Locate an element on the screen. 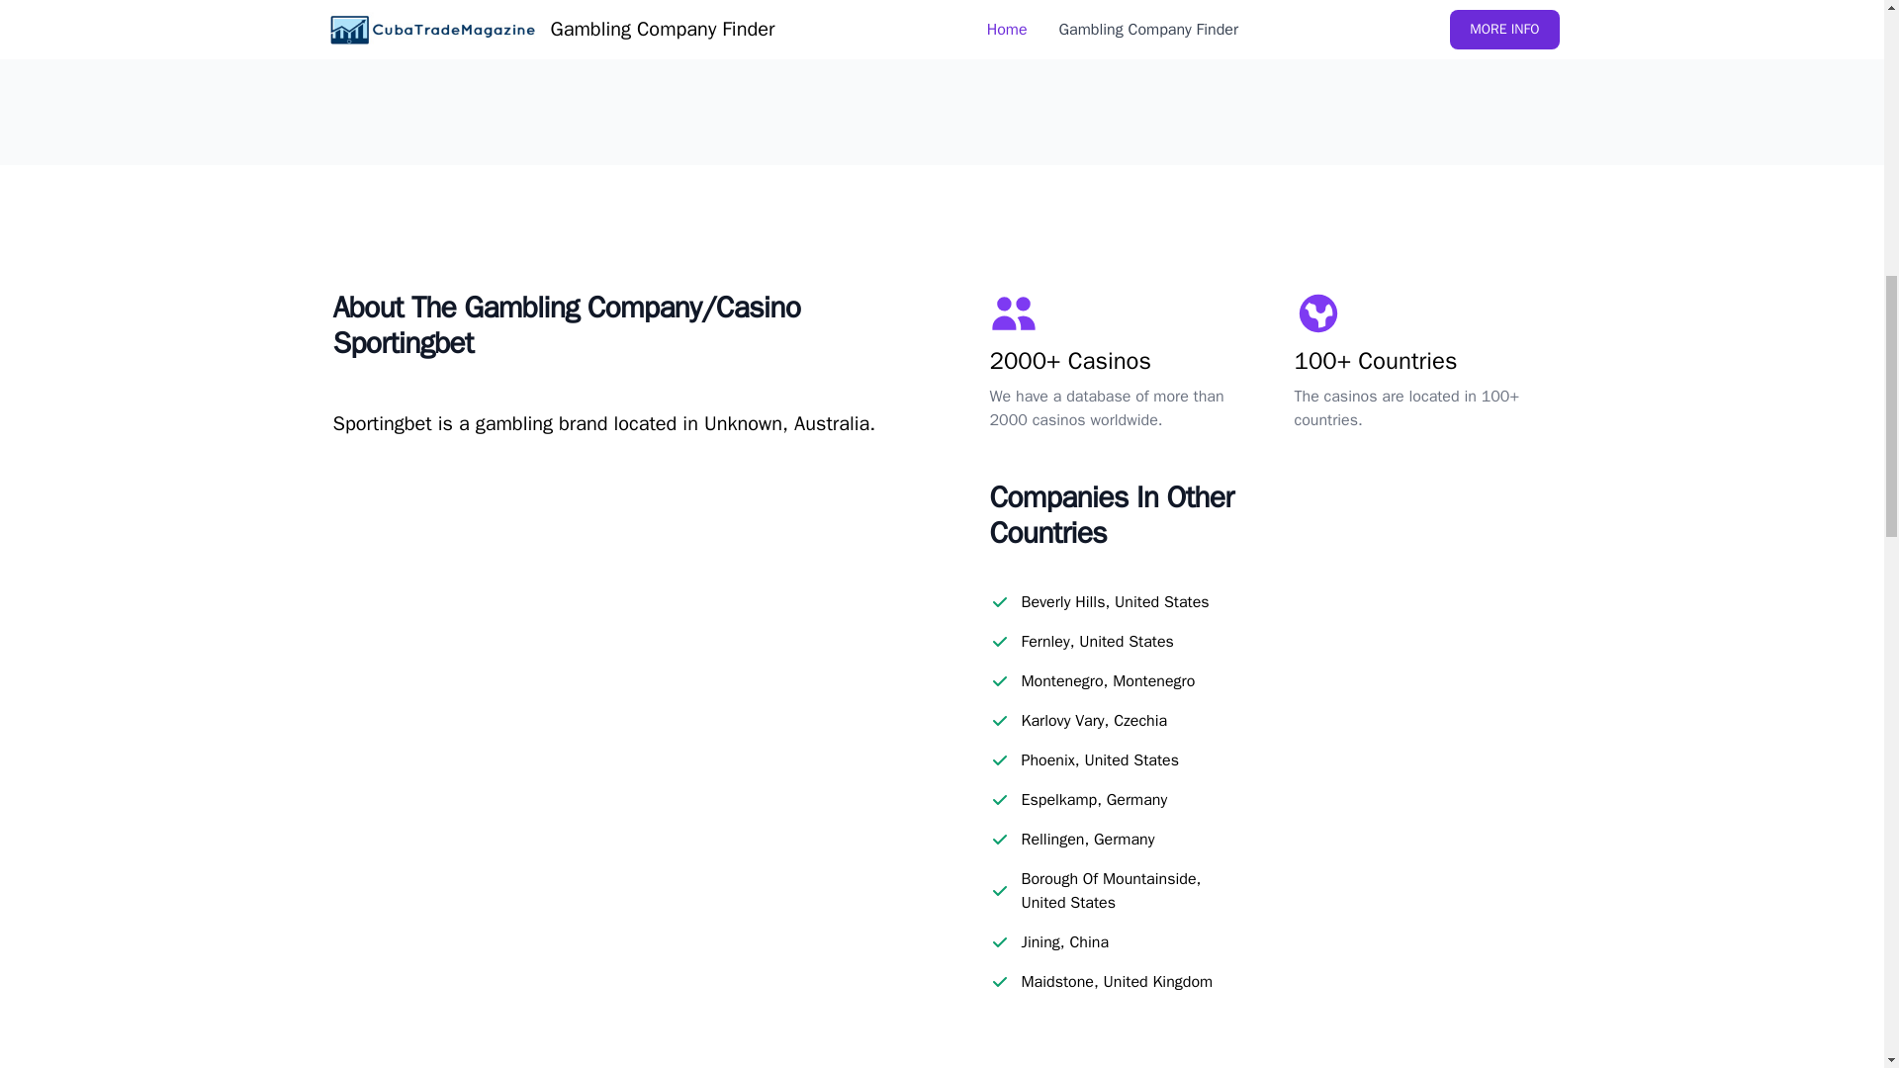  Montenegro, Montenegro is located at coordinates (1108, 680).